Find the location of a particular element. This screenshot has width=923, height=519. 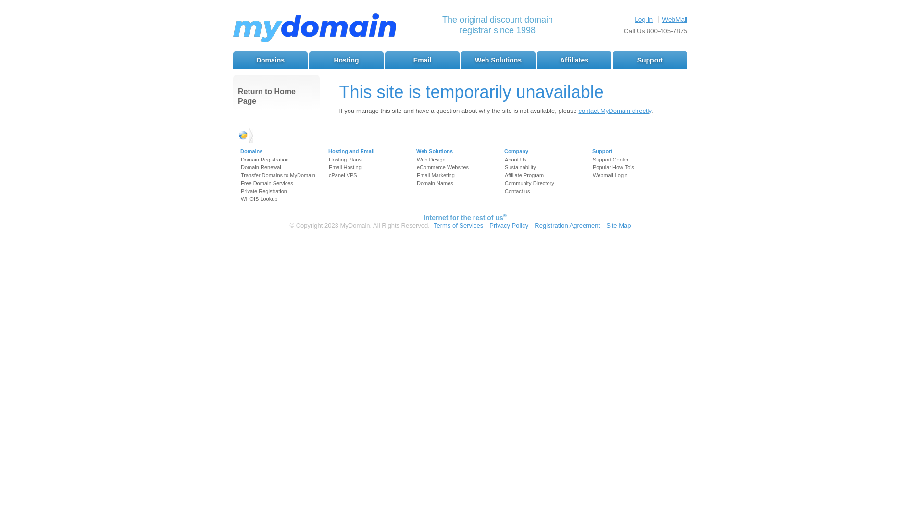

Email Hosting is located at coordinates (345, 167).